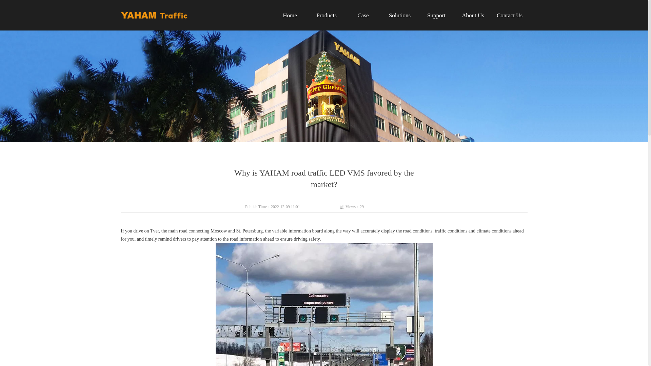 This screenshot has width=651, height=366. Describe the element at coordinates (363, 16) in the screenshot. I see `Case` at that location.